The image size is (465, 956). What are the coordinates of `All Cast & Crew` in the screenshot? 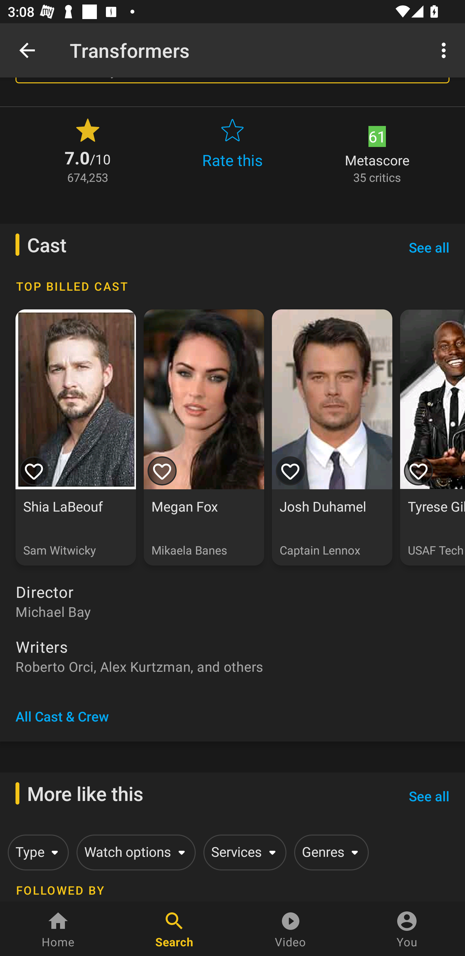 It's located at (62, 716).